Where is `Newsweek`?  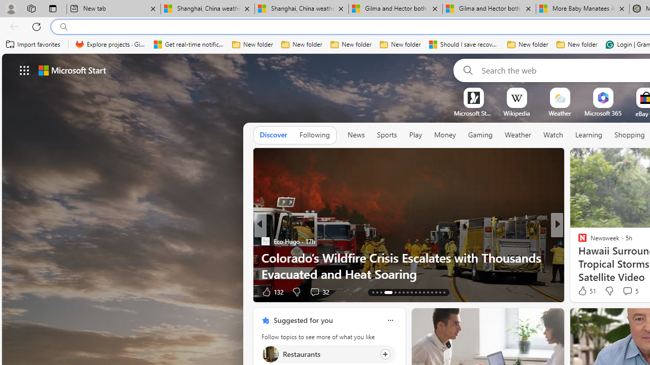
Newsweek is located at coordinates (265, 241).